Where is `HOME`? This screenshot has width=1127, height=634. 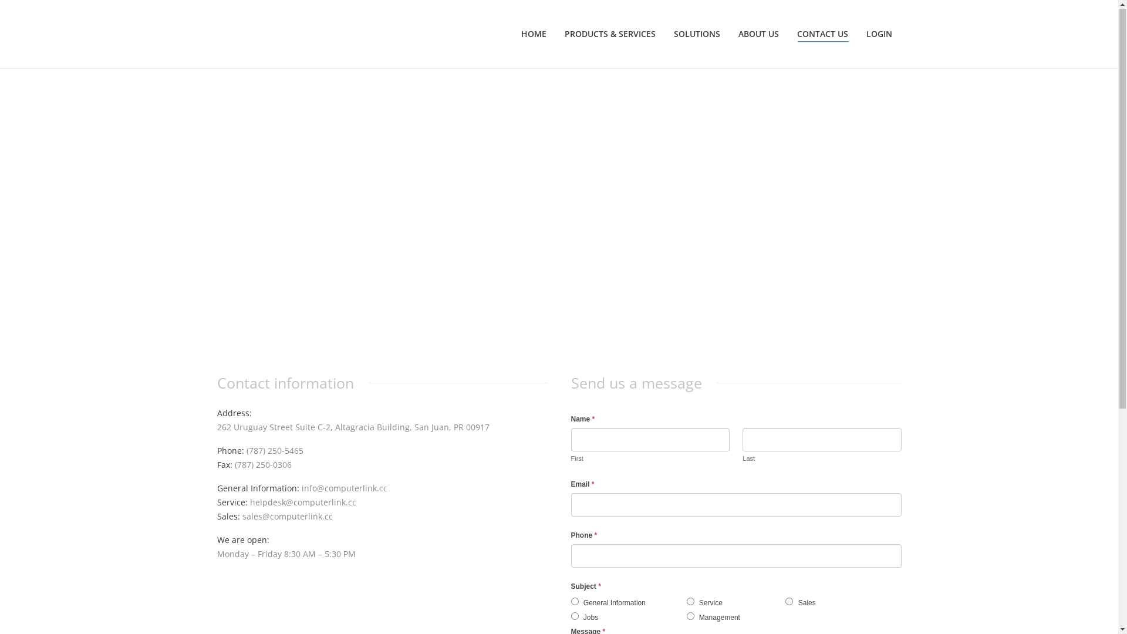
HOME is located at coordinates (534, 35).